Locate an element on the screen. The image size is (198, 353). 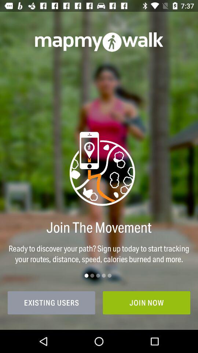
flip to the join now is located at coordinates (147, 303).